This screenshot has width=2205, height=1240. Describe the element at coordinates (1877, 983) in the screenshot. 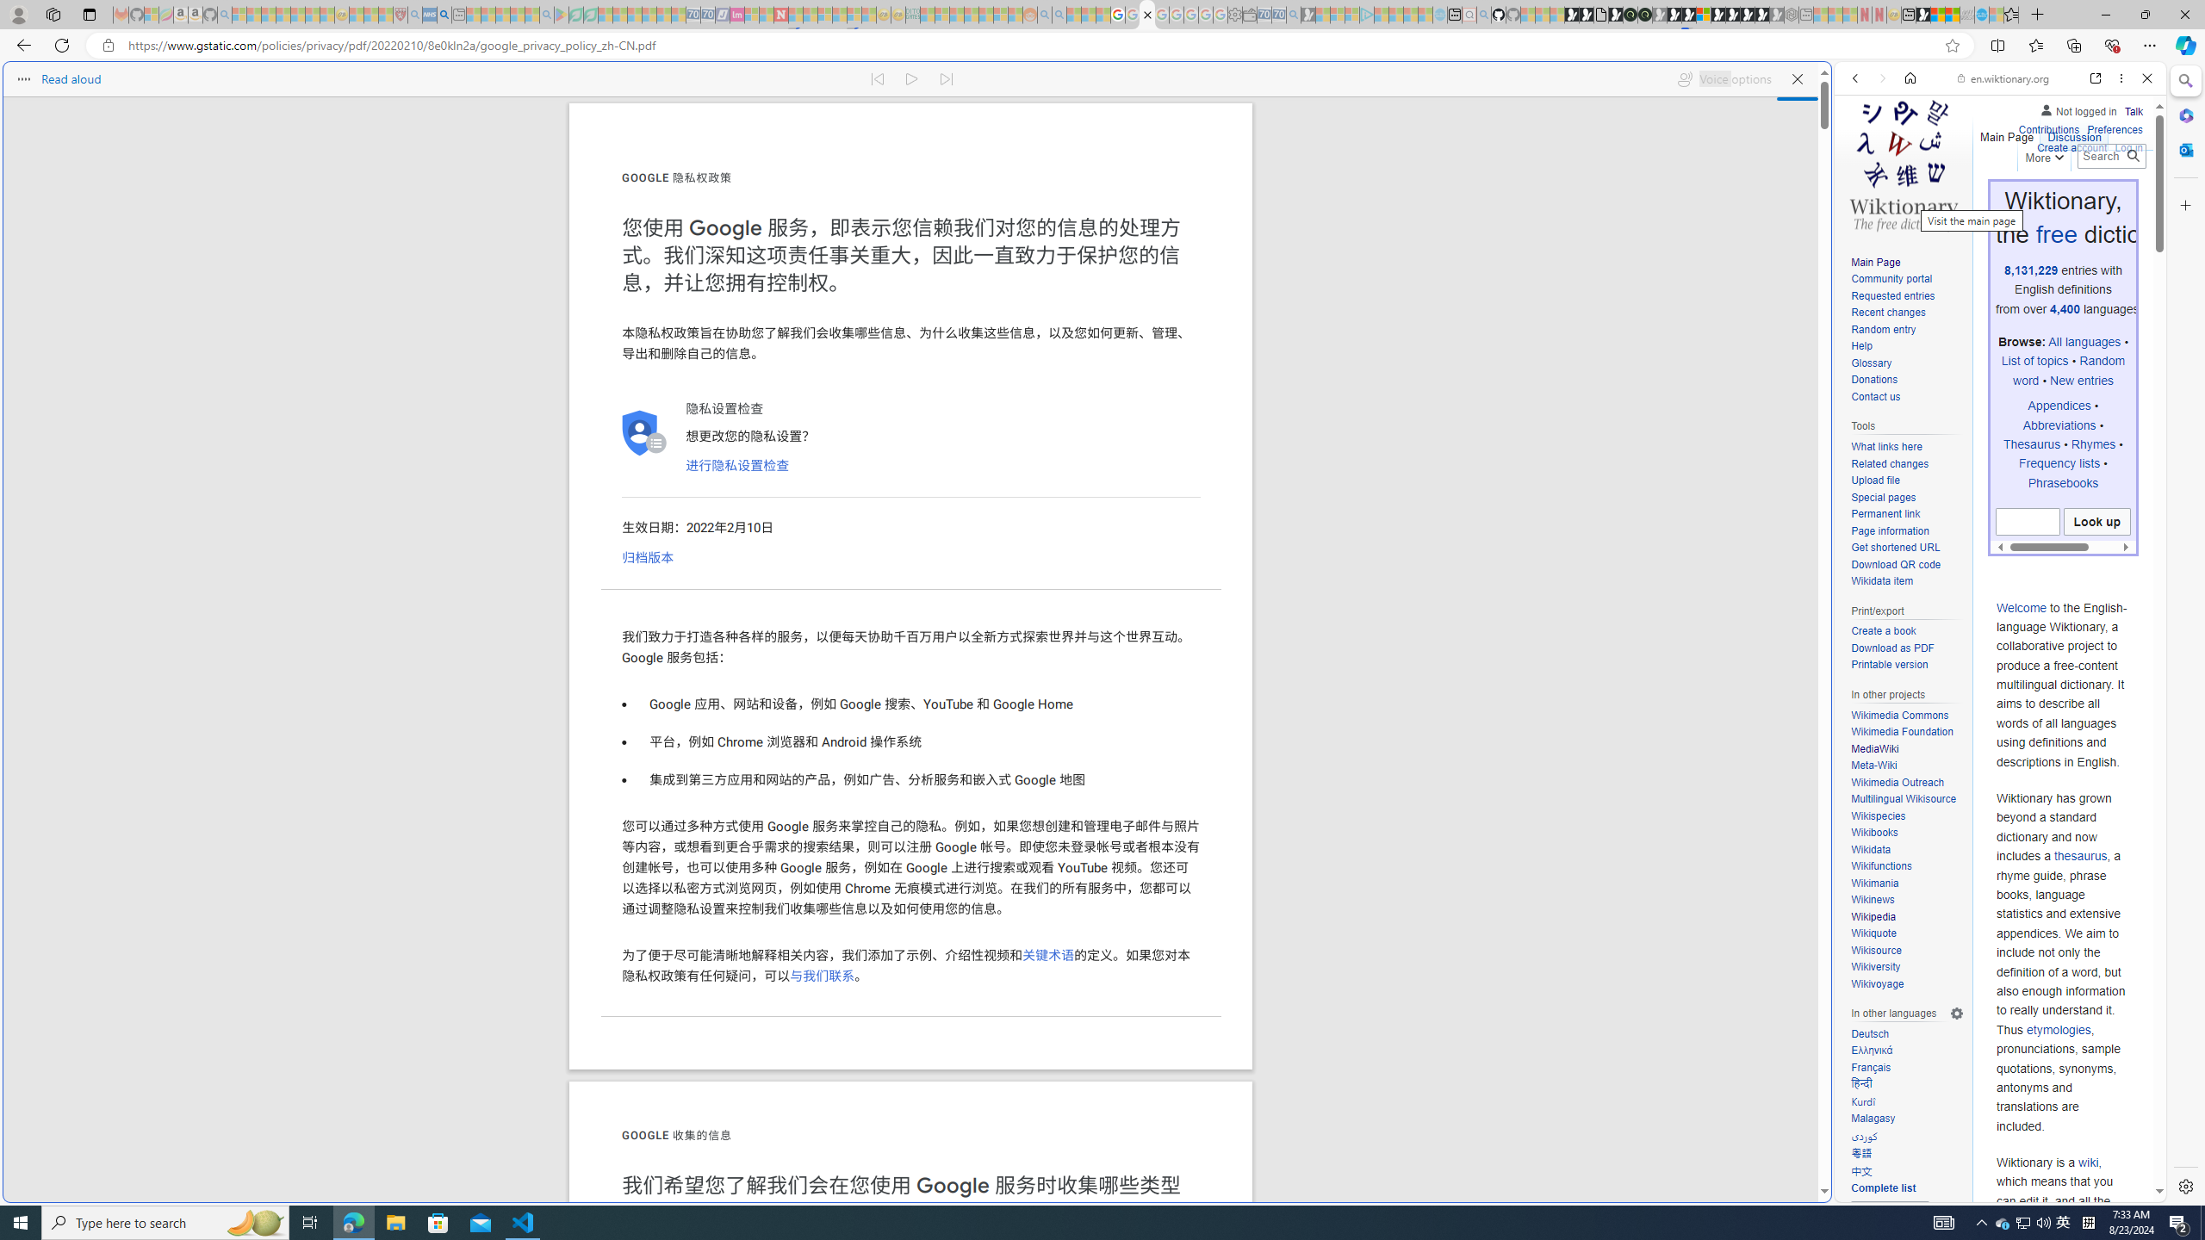

I see `Wikivoyage` at that location.